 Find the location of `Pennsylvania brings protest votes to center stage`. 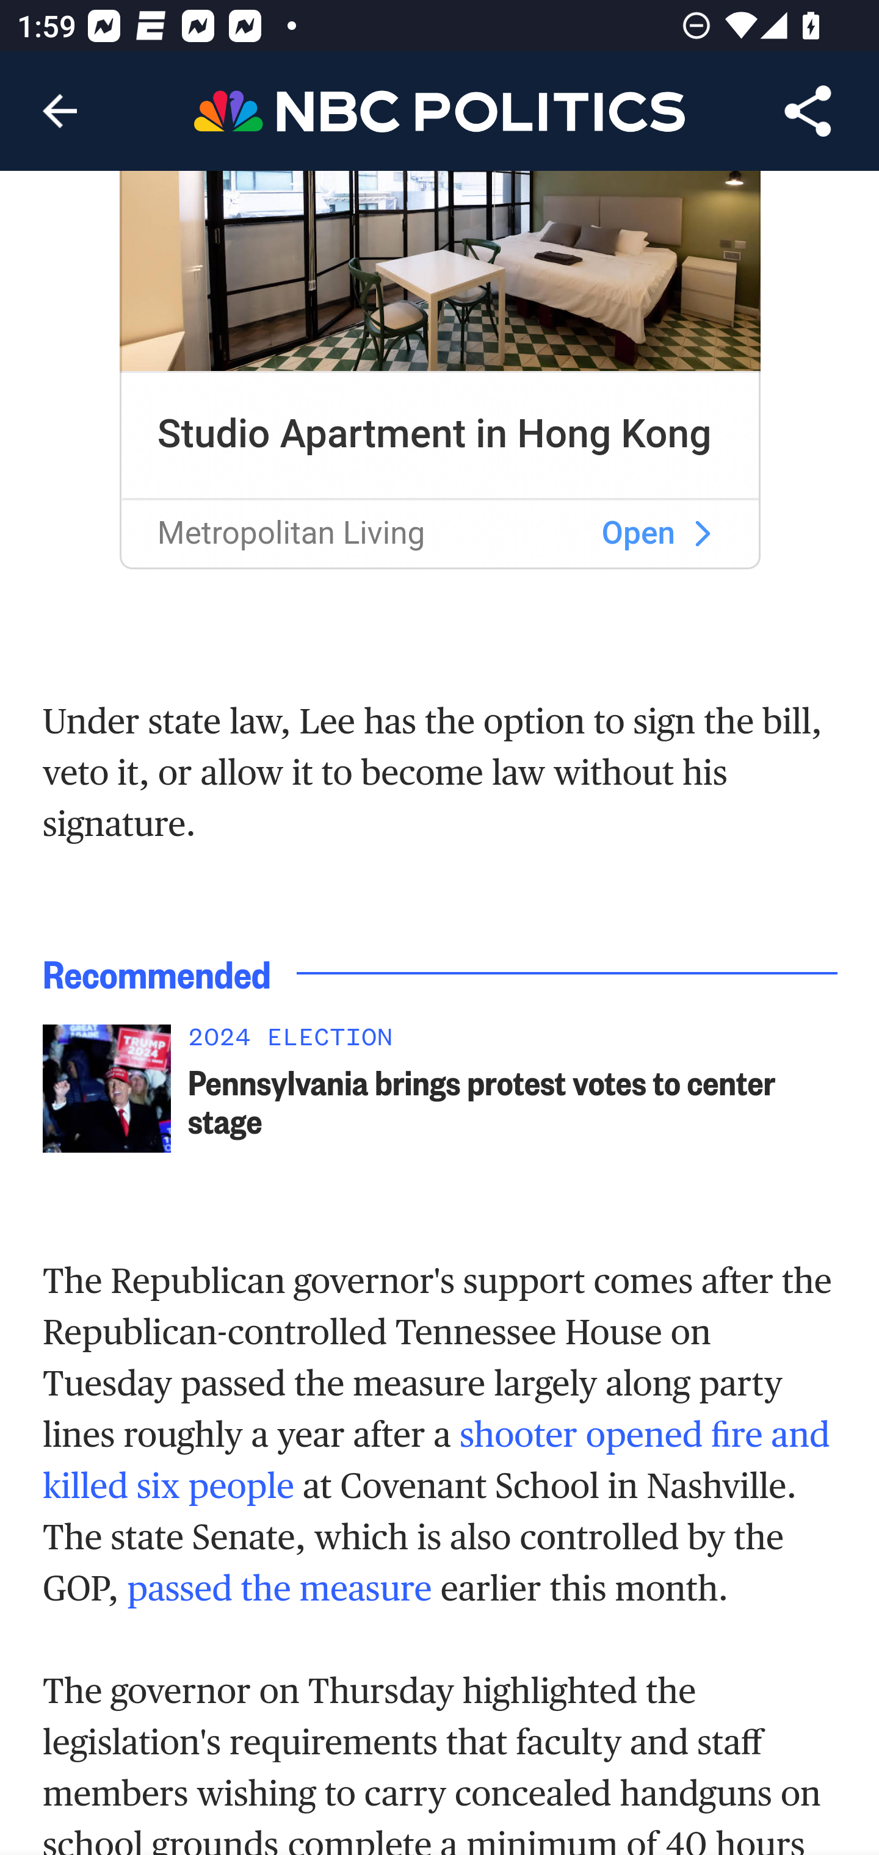

Pennsylvania brings protest votes to center stage is located at coordinates (514, 1102).